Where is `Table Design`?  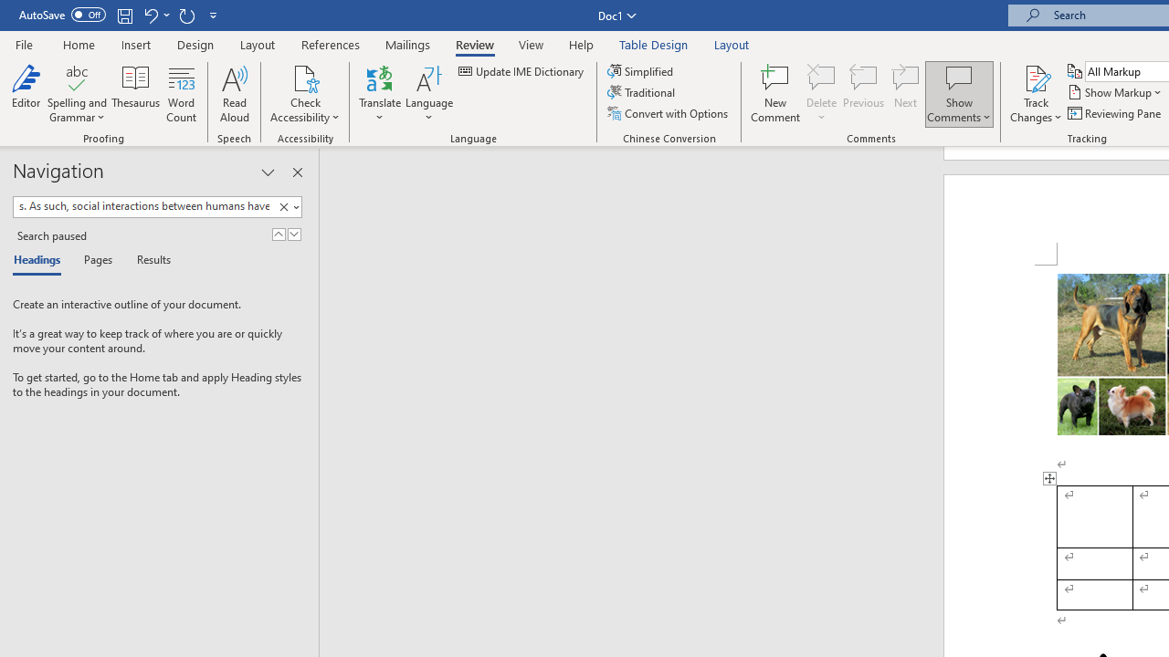 Table Design is located at coordinates (654, 44).